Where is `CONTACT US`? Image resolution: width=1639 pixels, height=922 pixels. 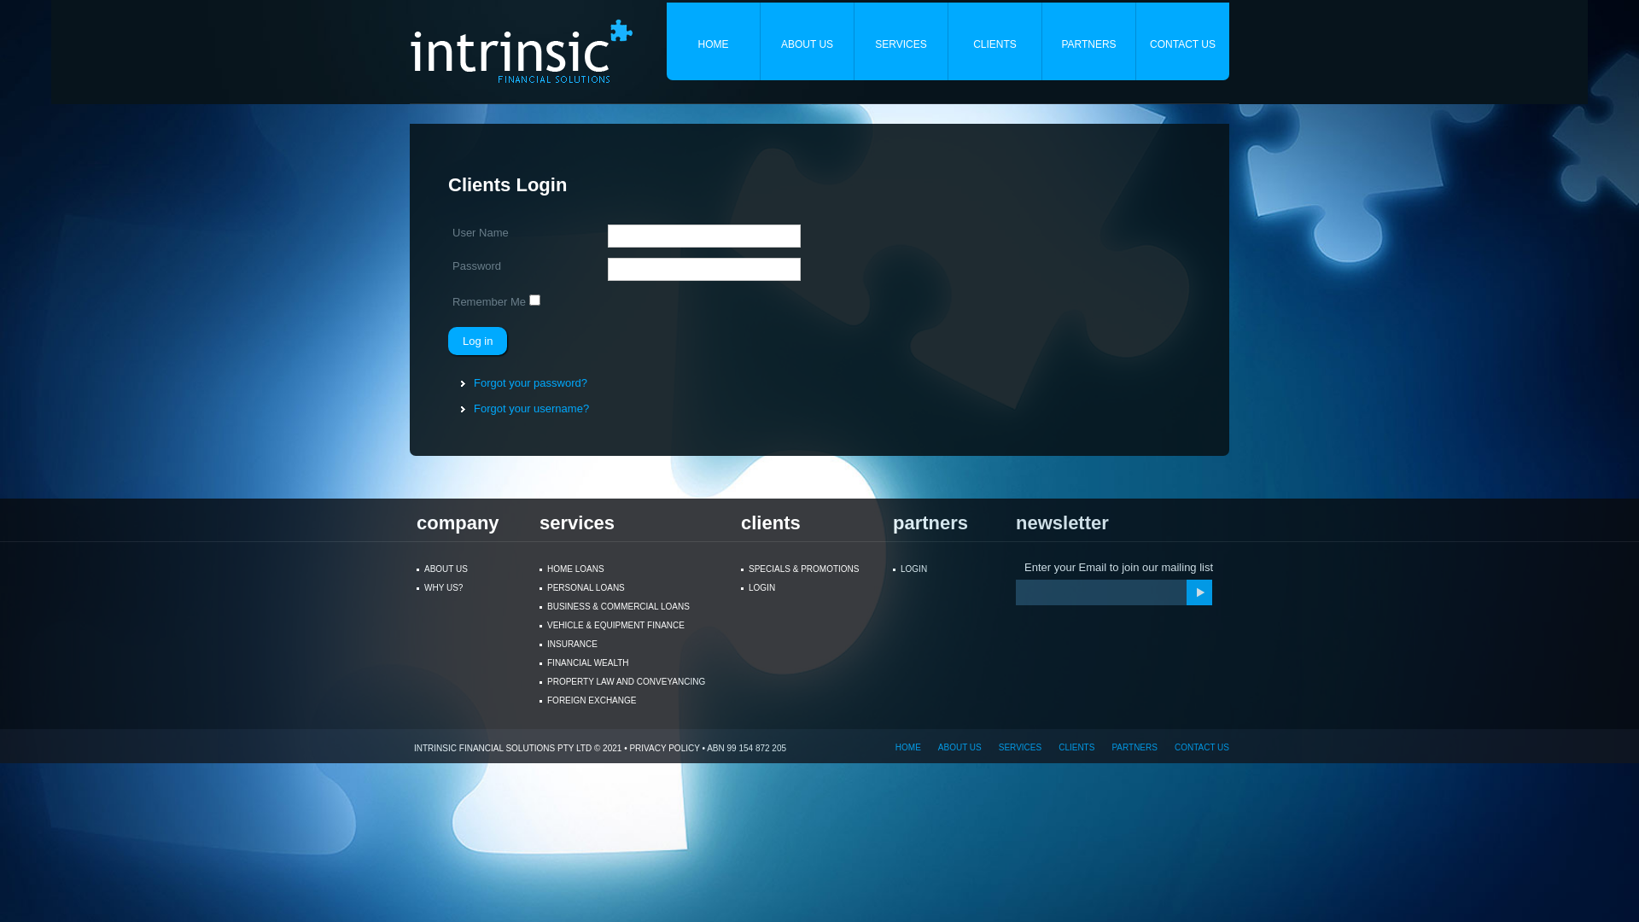
CONTACT US is located at coordinates (1183, 41).